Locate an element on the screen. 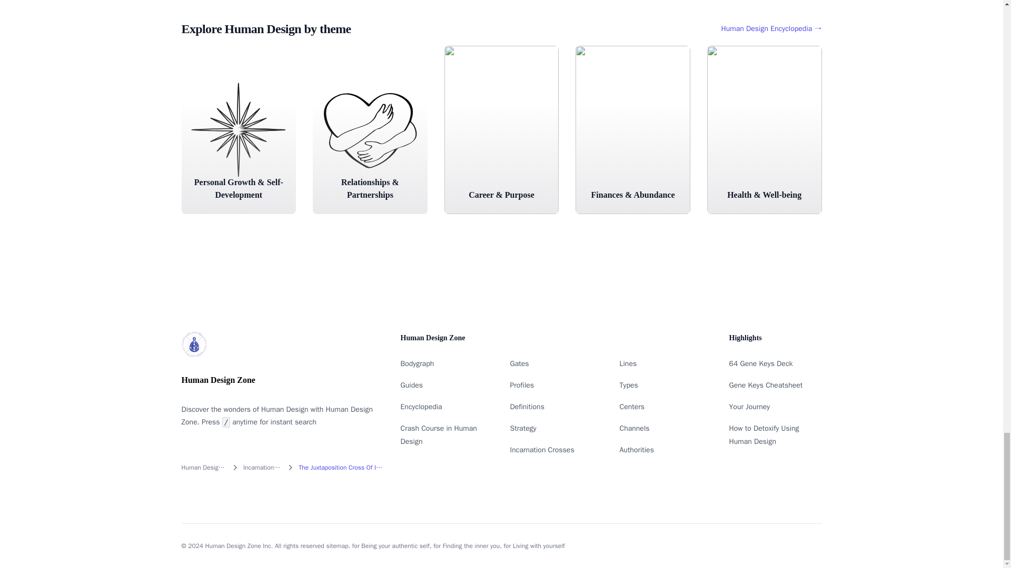 The height and width of the screenshot is (568, 1011). Guides is located at coordinates (411, 385).